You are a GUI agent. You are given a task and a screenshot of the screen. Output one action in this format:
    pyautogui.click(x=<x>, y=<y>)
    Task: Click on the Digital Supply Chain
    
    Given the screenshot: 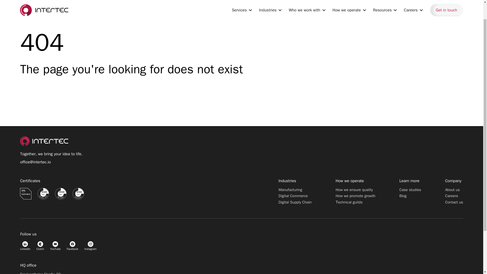 What is the action you would take?
    pyautogui.click(x=295, y=202)
    